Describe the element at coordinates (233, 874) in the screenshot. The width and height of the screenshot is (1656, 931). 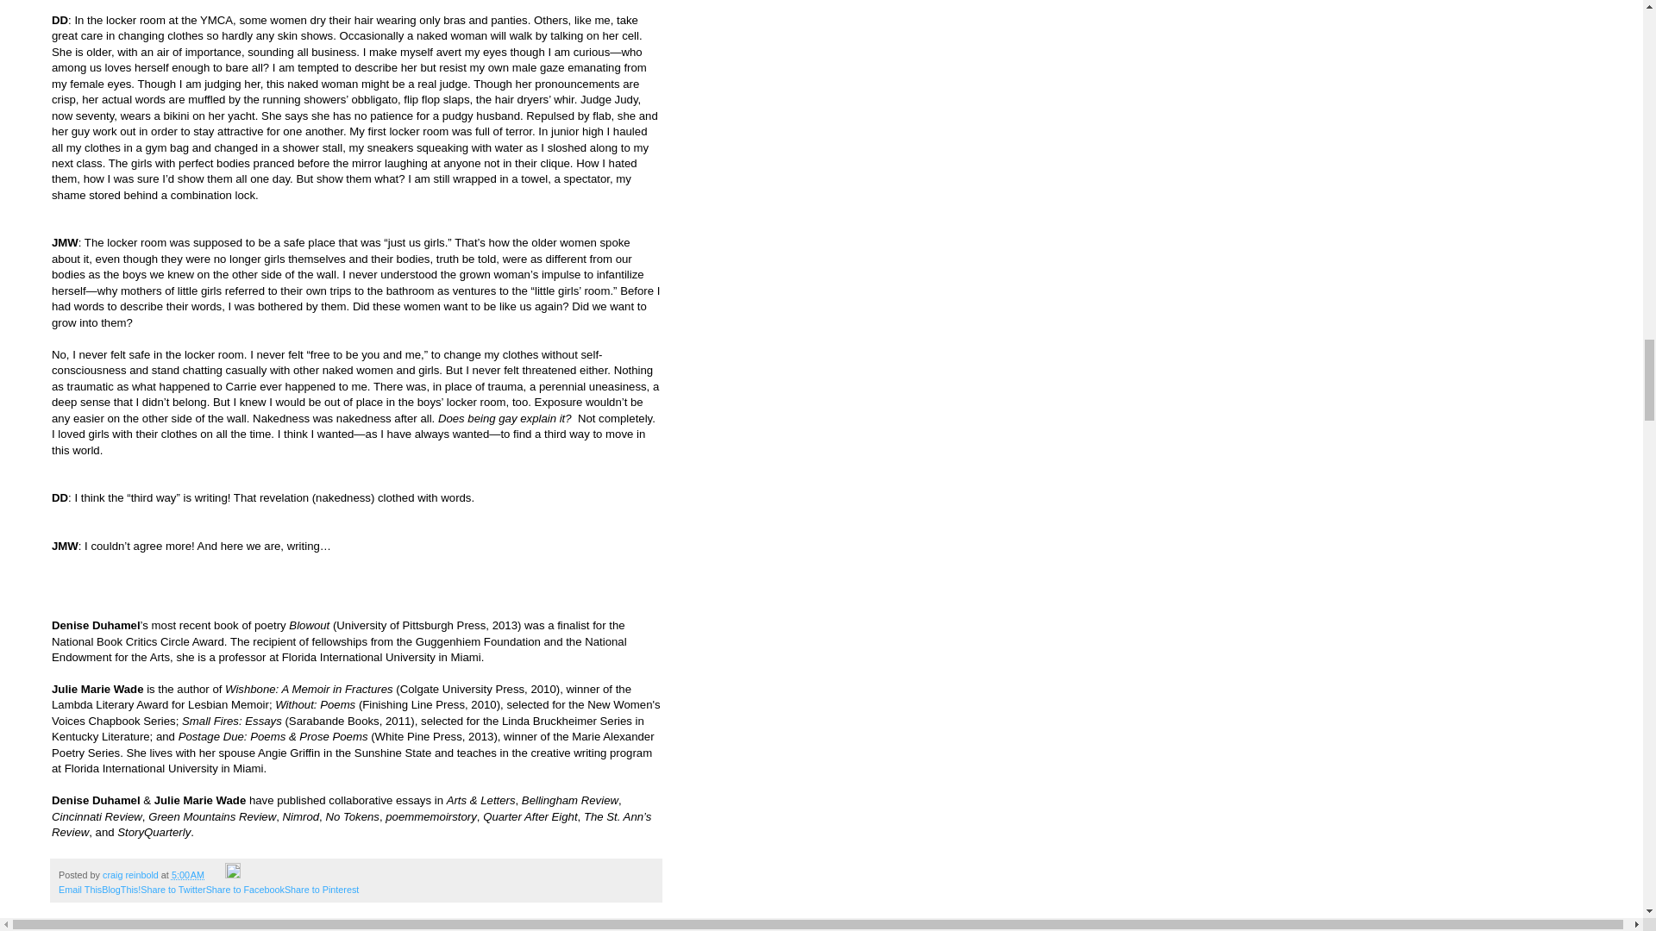
I see `Edit Post` at that location.